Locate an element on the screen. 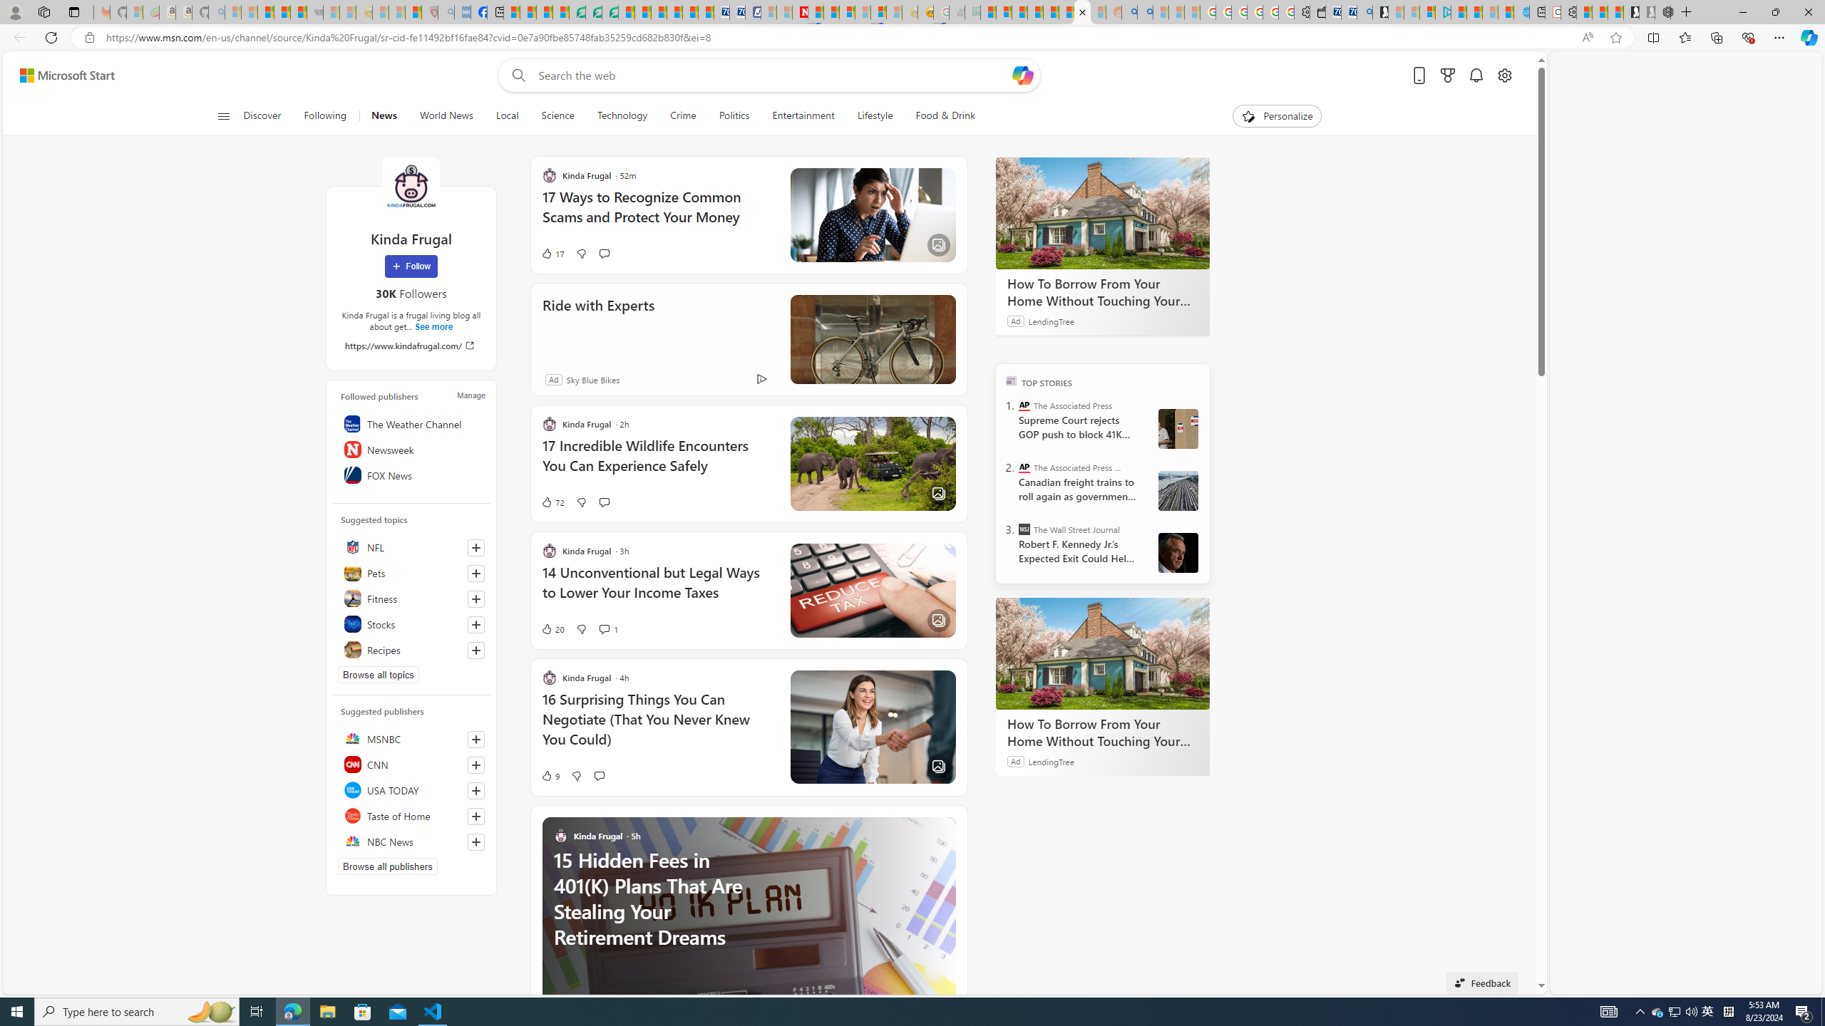 Image resolution: width=1825 pixels, height=1026 pixels. Start the conversation is located at coordinates (599, 776).